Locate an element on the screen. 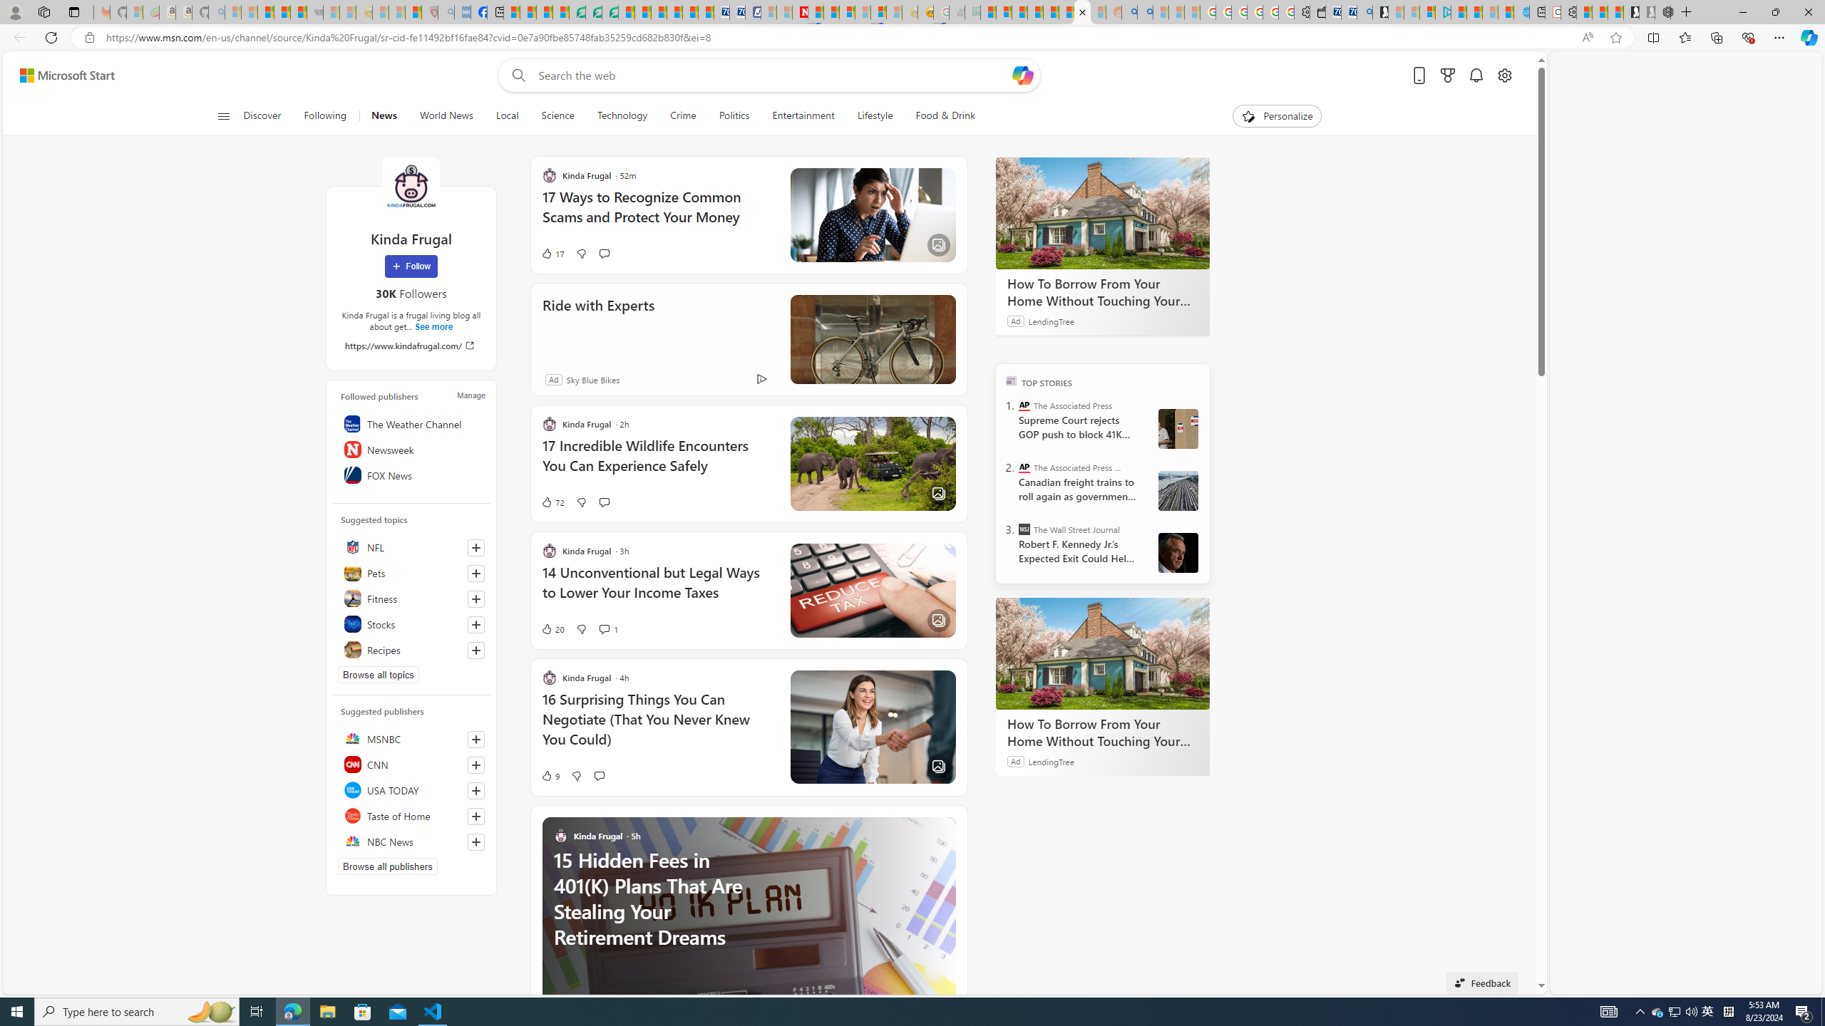 Image resolution: width=1825 pixels, height=1026 pixels. Start the conversation is located at coordinates (599, 776).